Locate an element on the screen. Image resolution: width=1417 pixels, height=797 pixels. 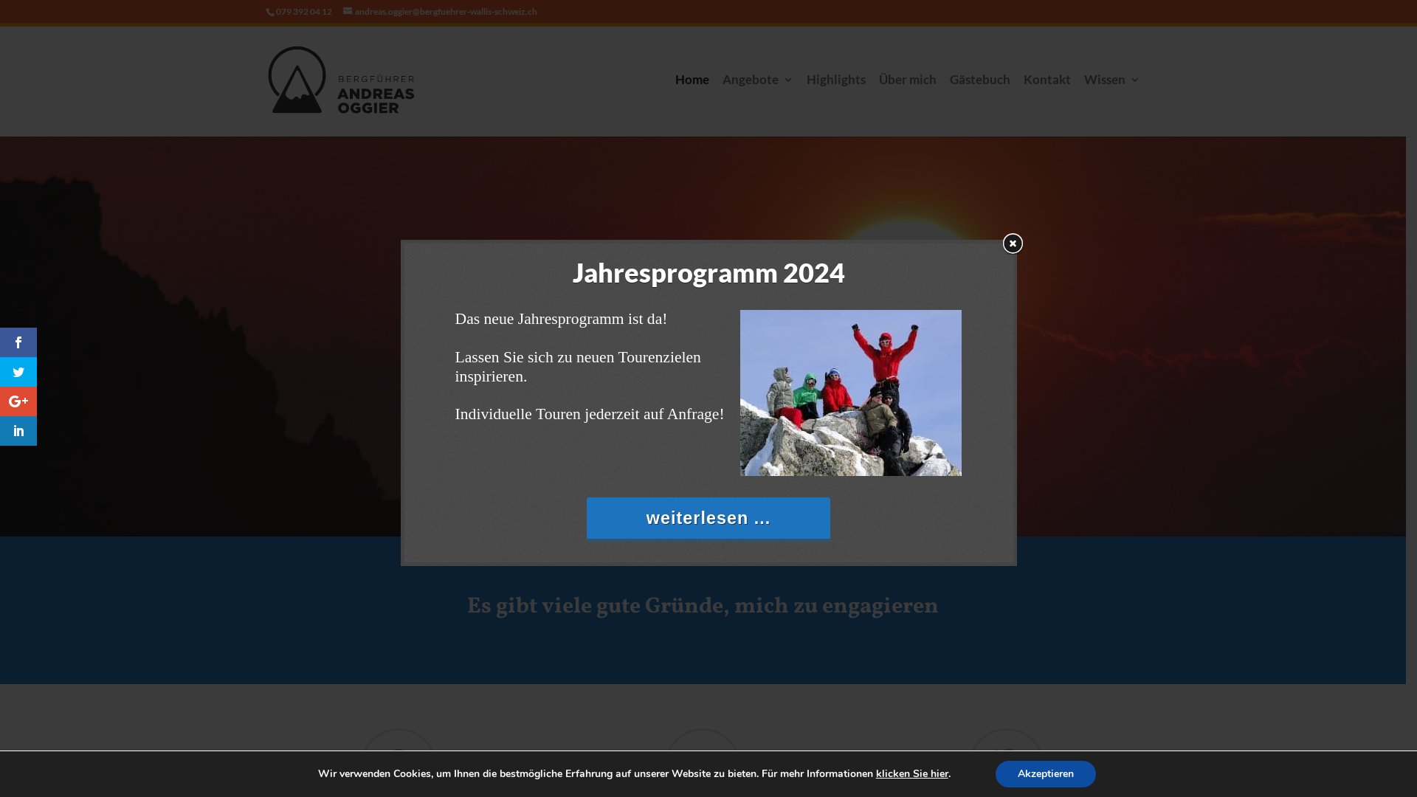
Home is located at coordinates (692, 106).